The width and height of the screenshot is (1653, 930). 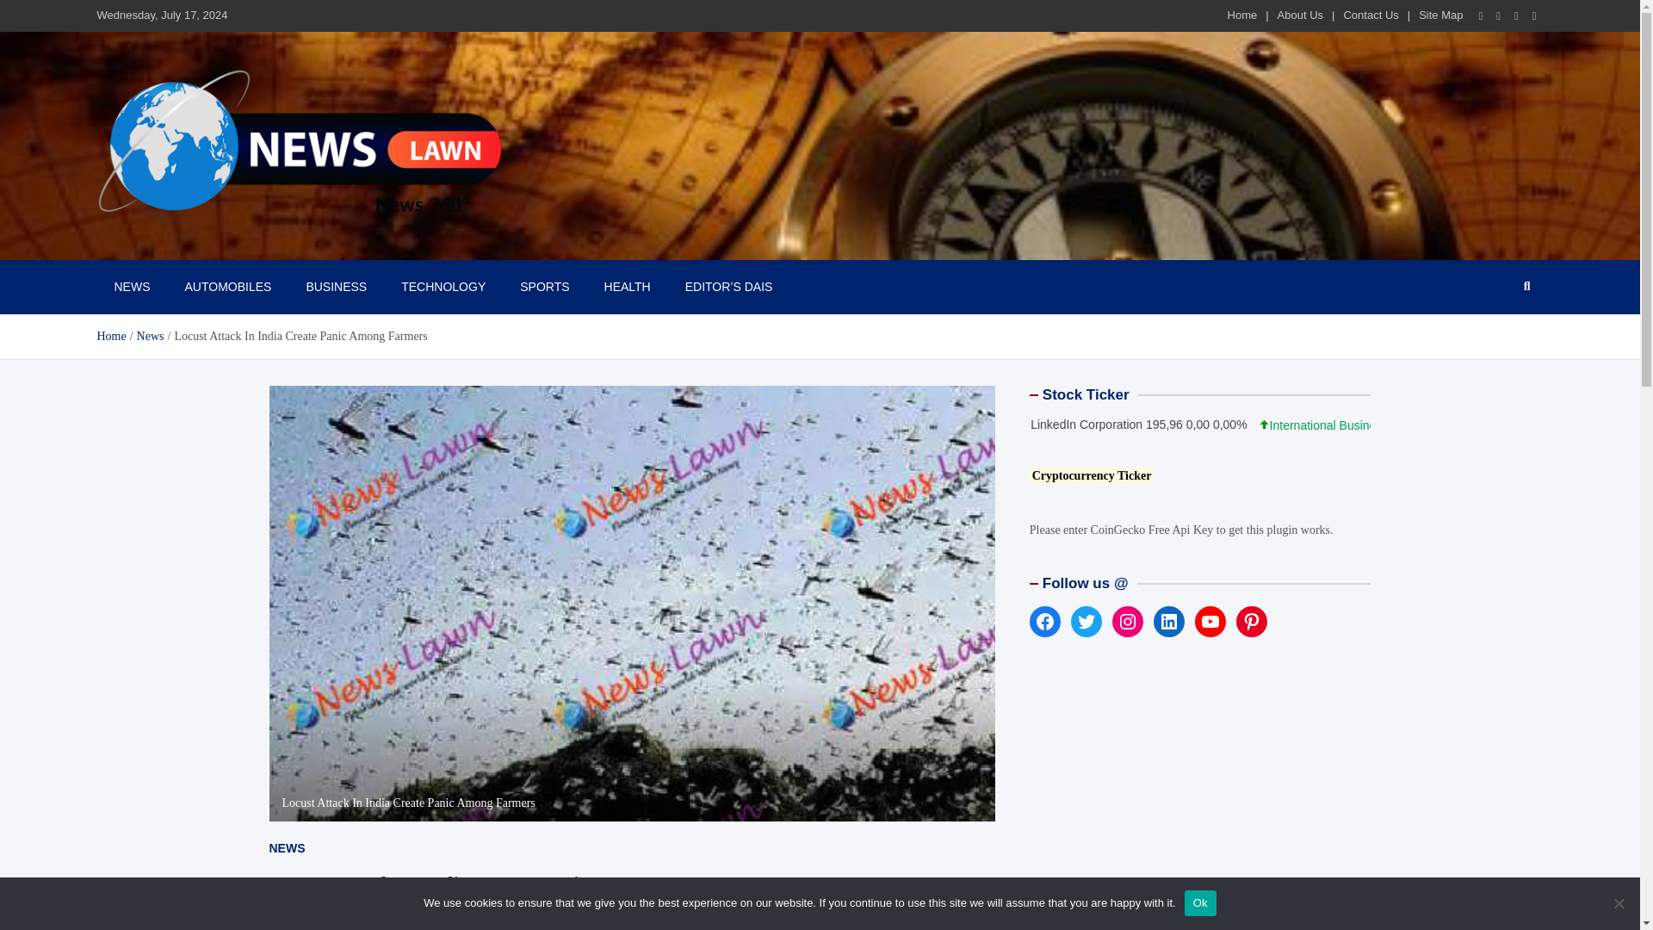 I want to click on NEWS, so click(x=131, y=286).